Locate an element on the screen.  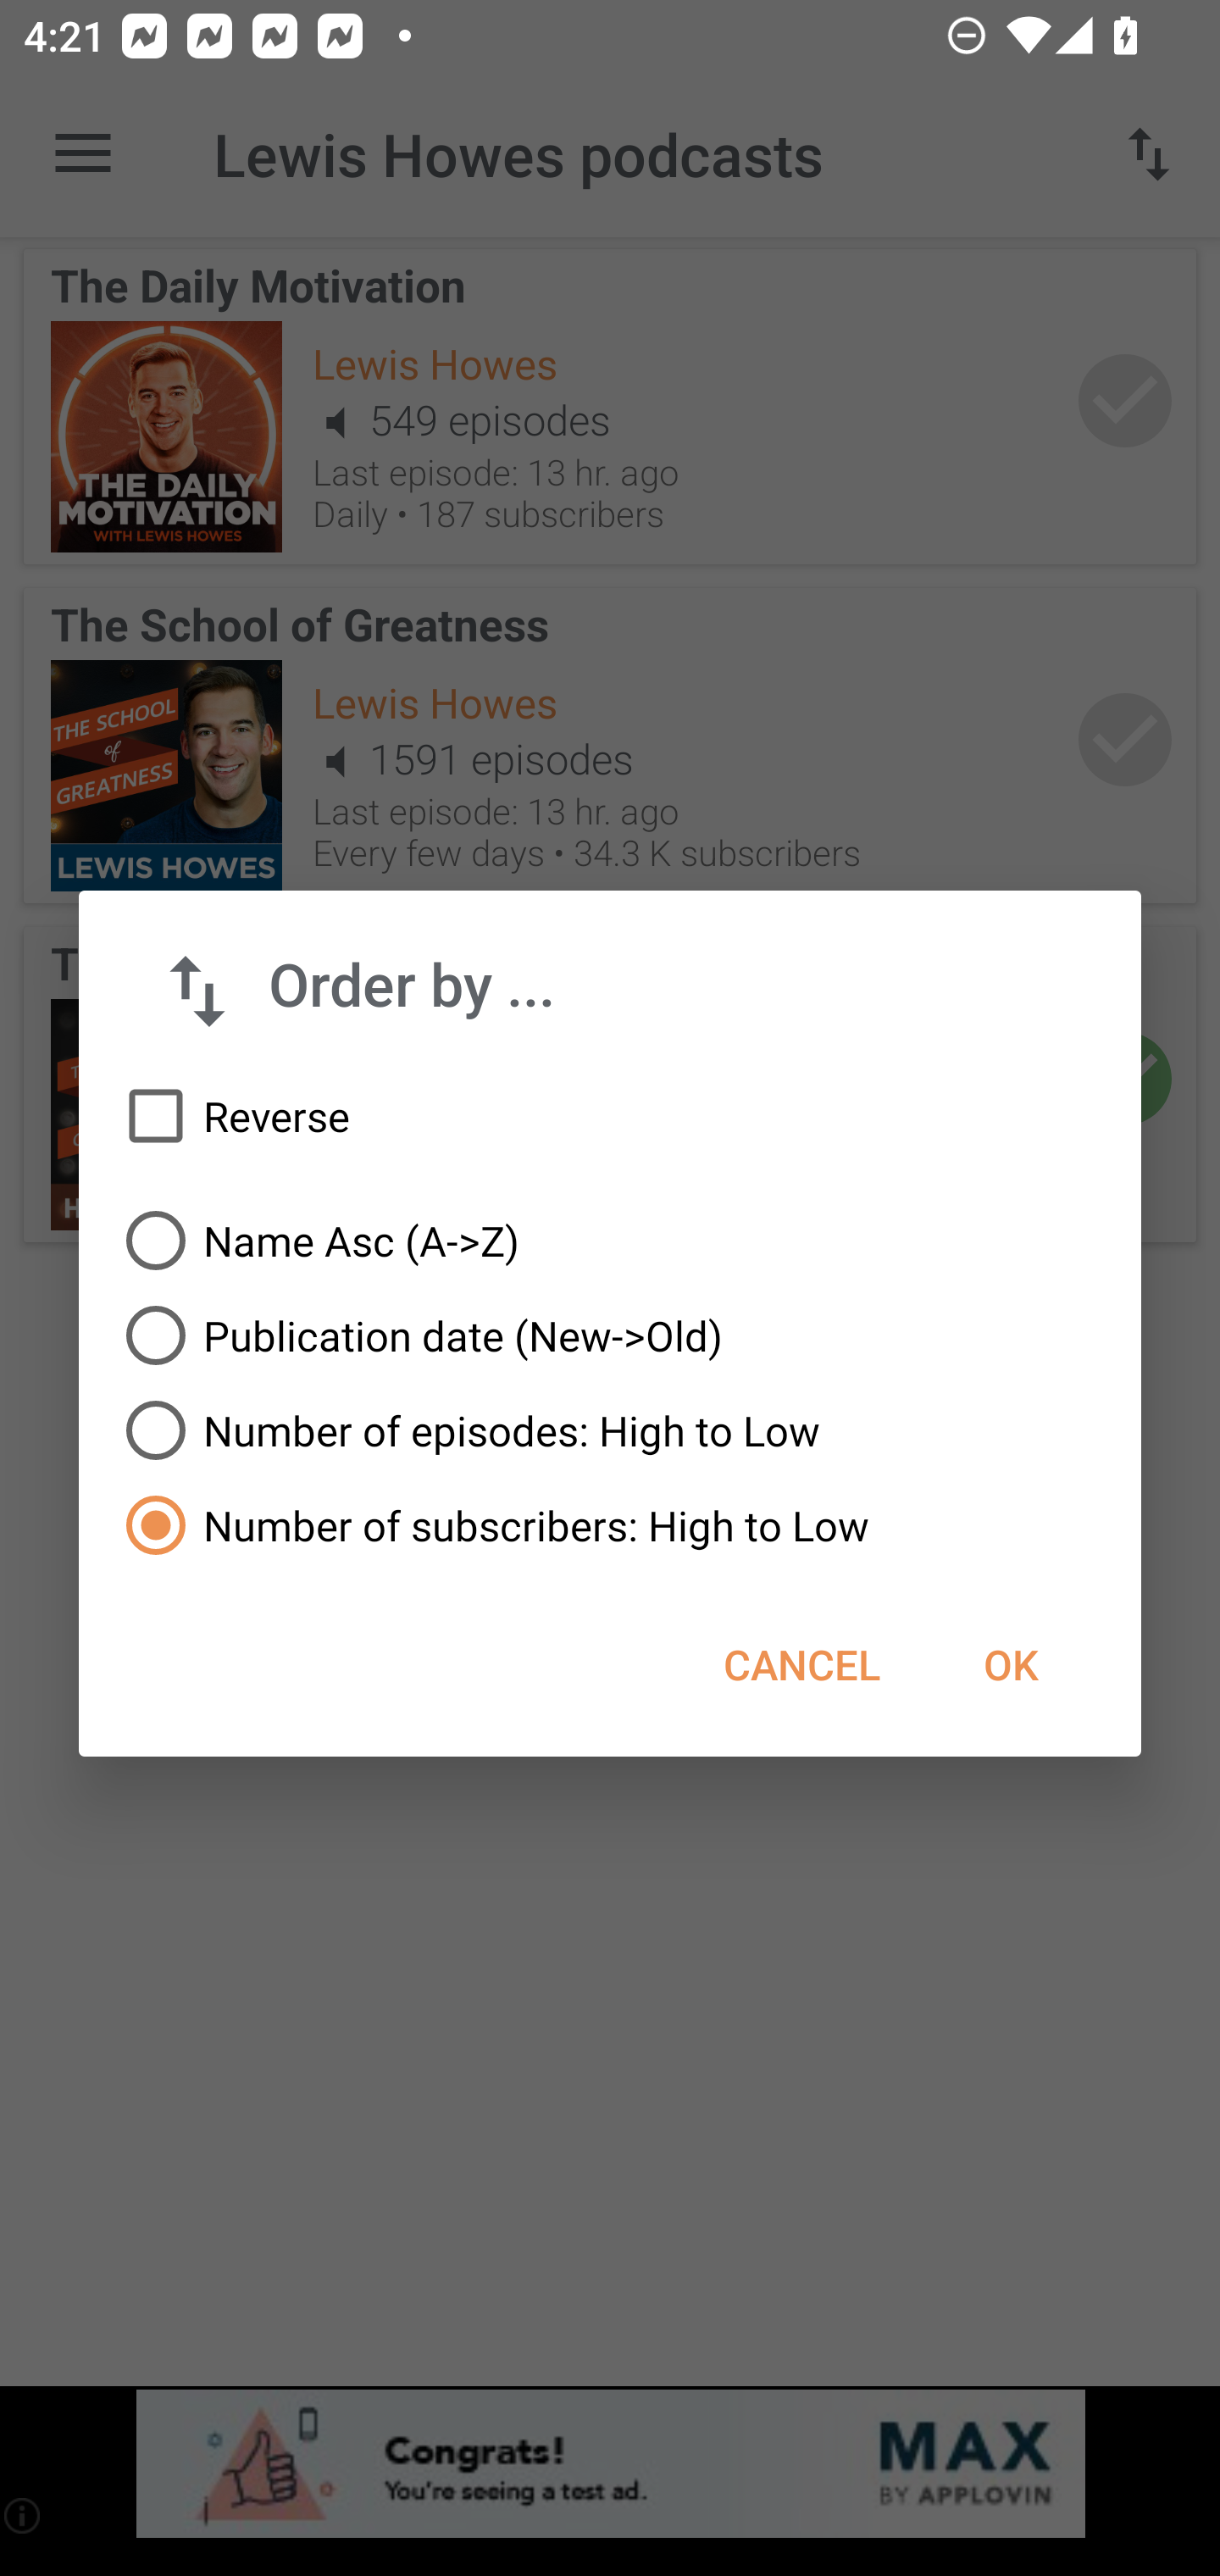
CANCEL is located at coordinates (801, 1664).